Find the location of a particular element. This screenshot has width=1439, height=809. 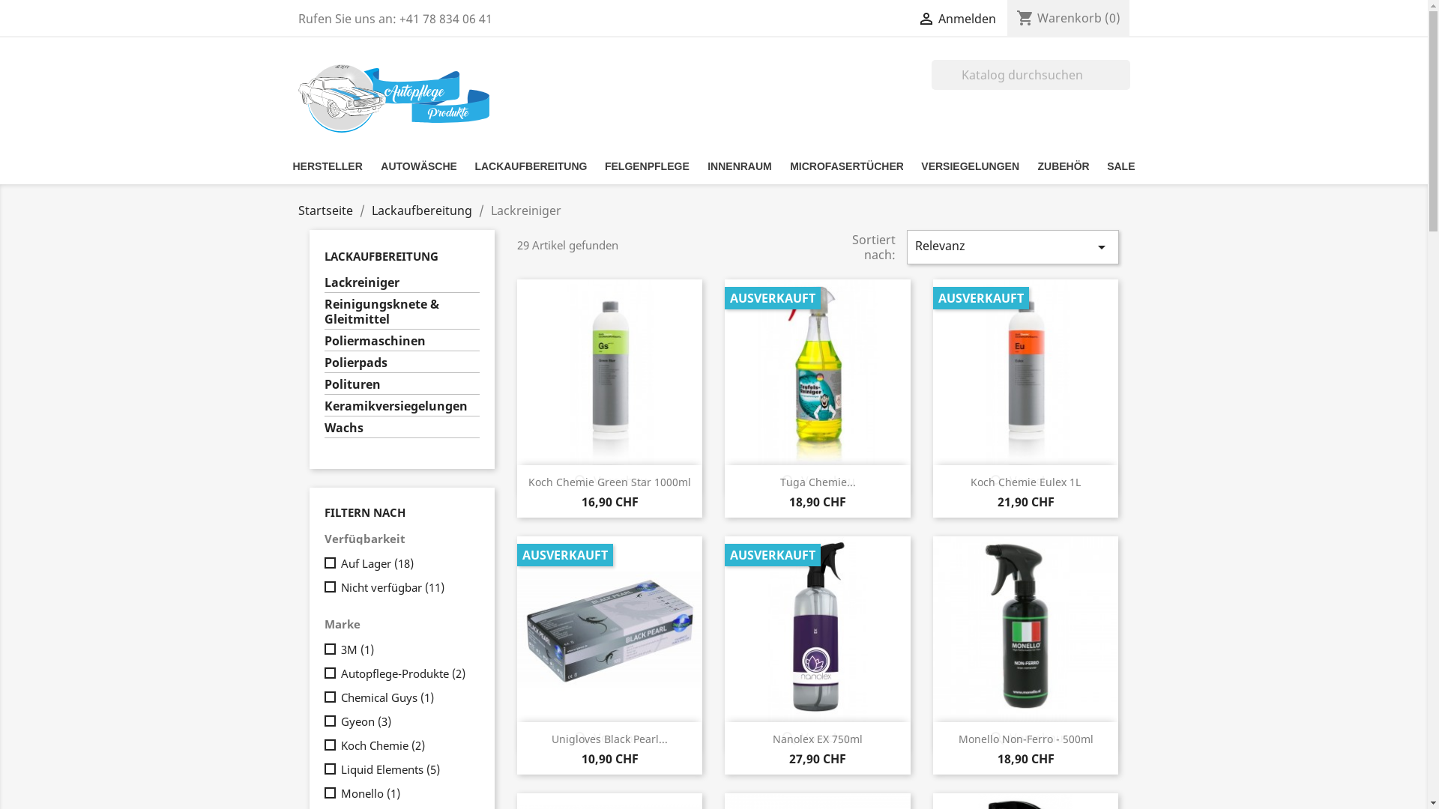

Tuga Chemie... is located at coordinates (818, 482).